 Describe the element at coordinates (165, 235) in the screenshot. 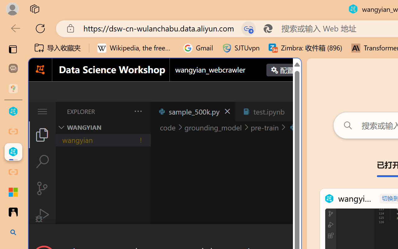

I see `Class: actions-container` at that location.